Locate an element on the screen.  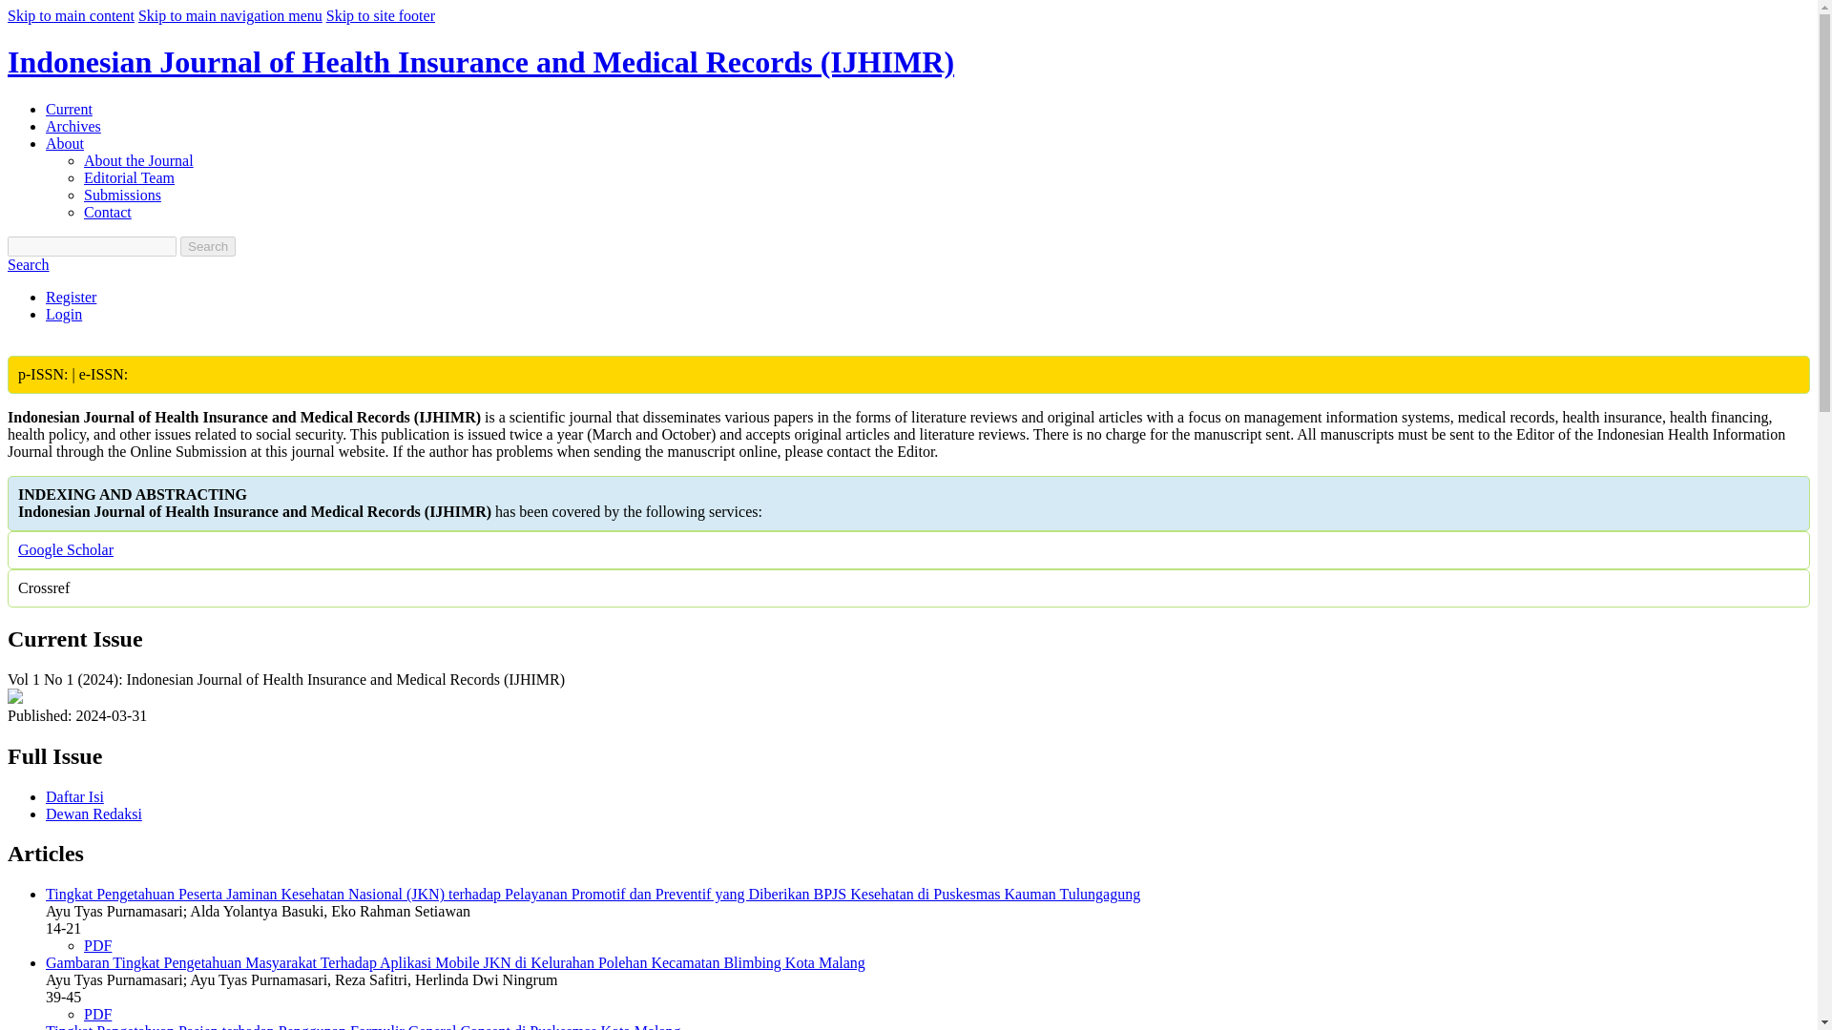
Skip to site footer is located at coordinates (380, 15).